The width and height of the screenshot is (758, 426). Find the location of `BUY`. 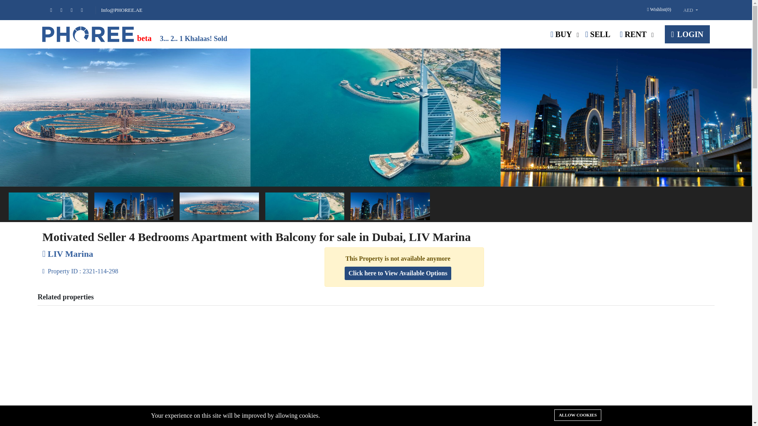

BUY is located at coordinates (561, 34).